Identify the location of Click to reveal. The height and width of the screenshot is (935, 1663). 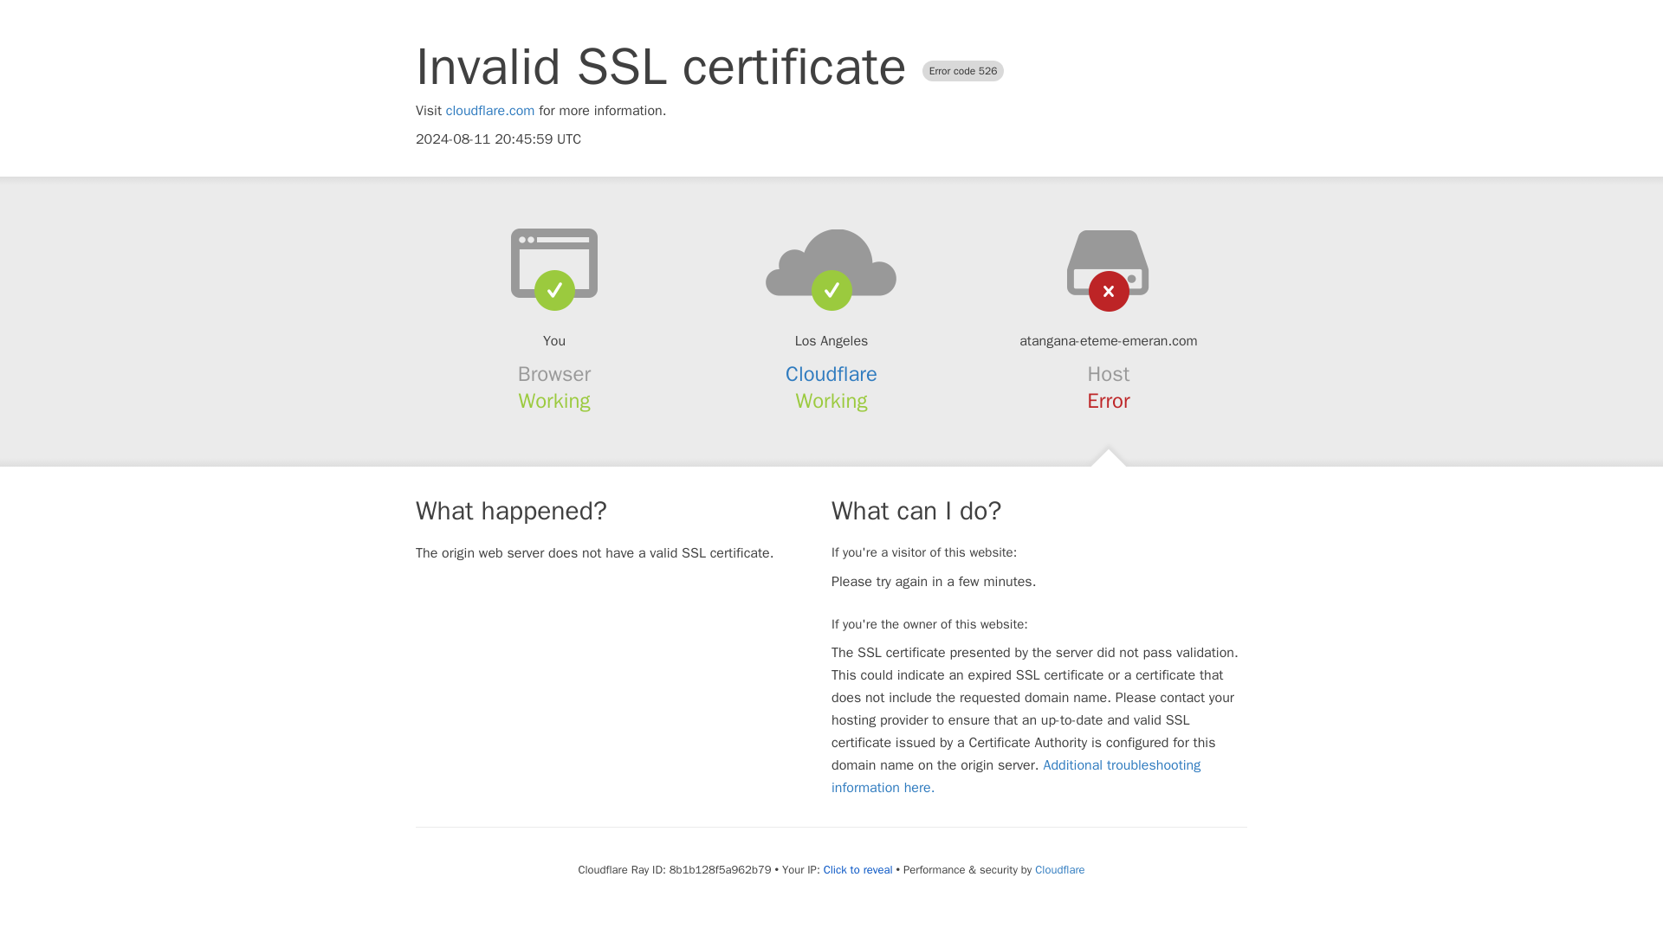
(857, 869).